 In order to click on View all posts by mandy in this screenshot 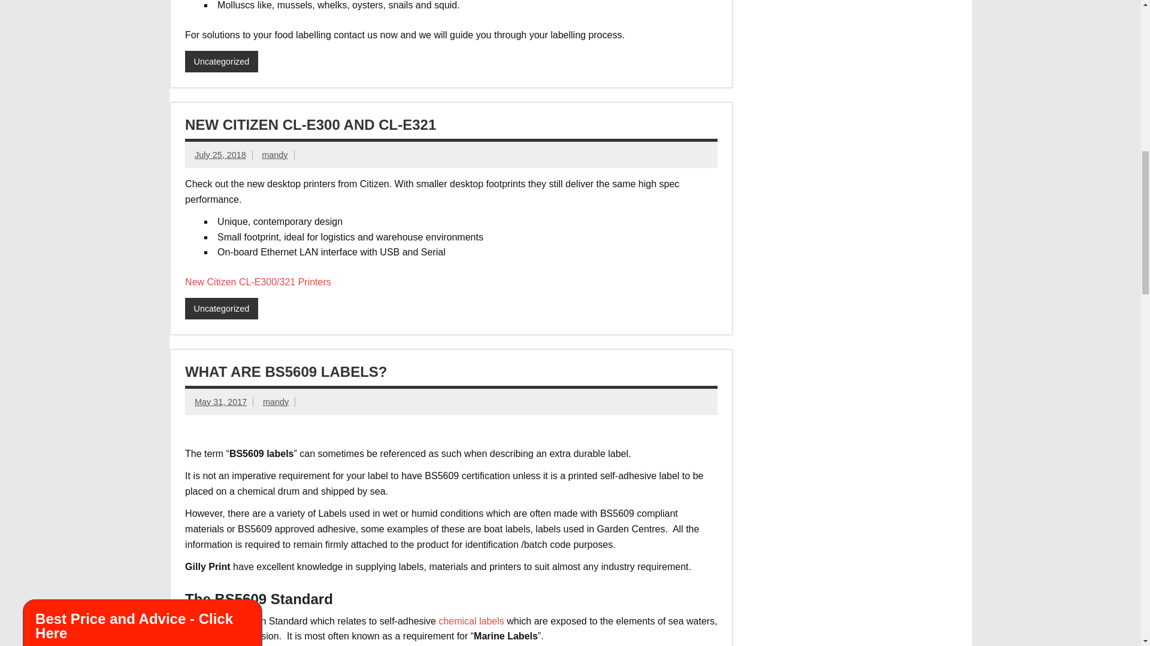, I will do `click(276, 402)`.